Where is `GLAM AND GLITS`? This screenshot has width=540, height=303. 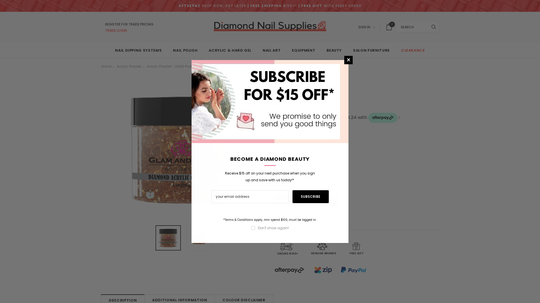
GLAM AND GLITS is located at coordinates (296, 83).